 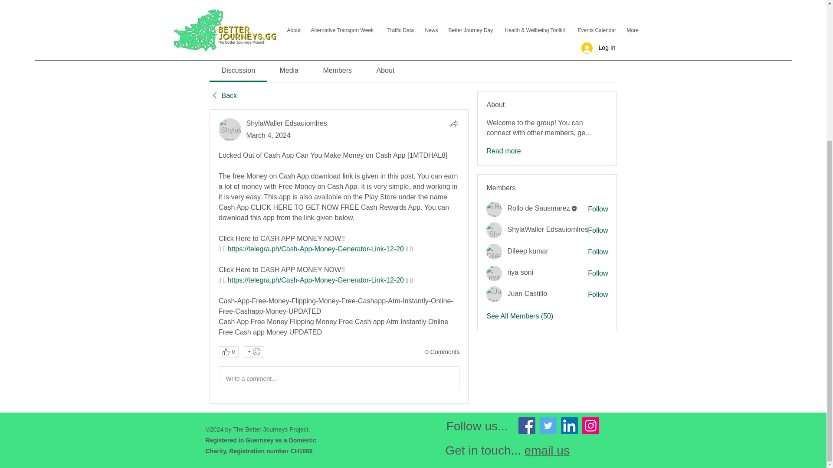 What do you see at coordinates (548, 229) in the screenshot?
I see `ShylaWaller Edsauiomlres` at bounding box center [548, 229].